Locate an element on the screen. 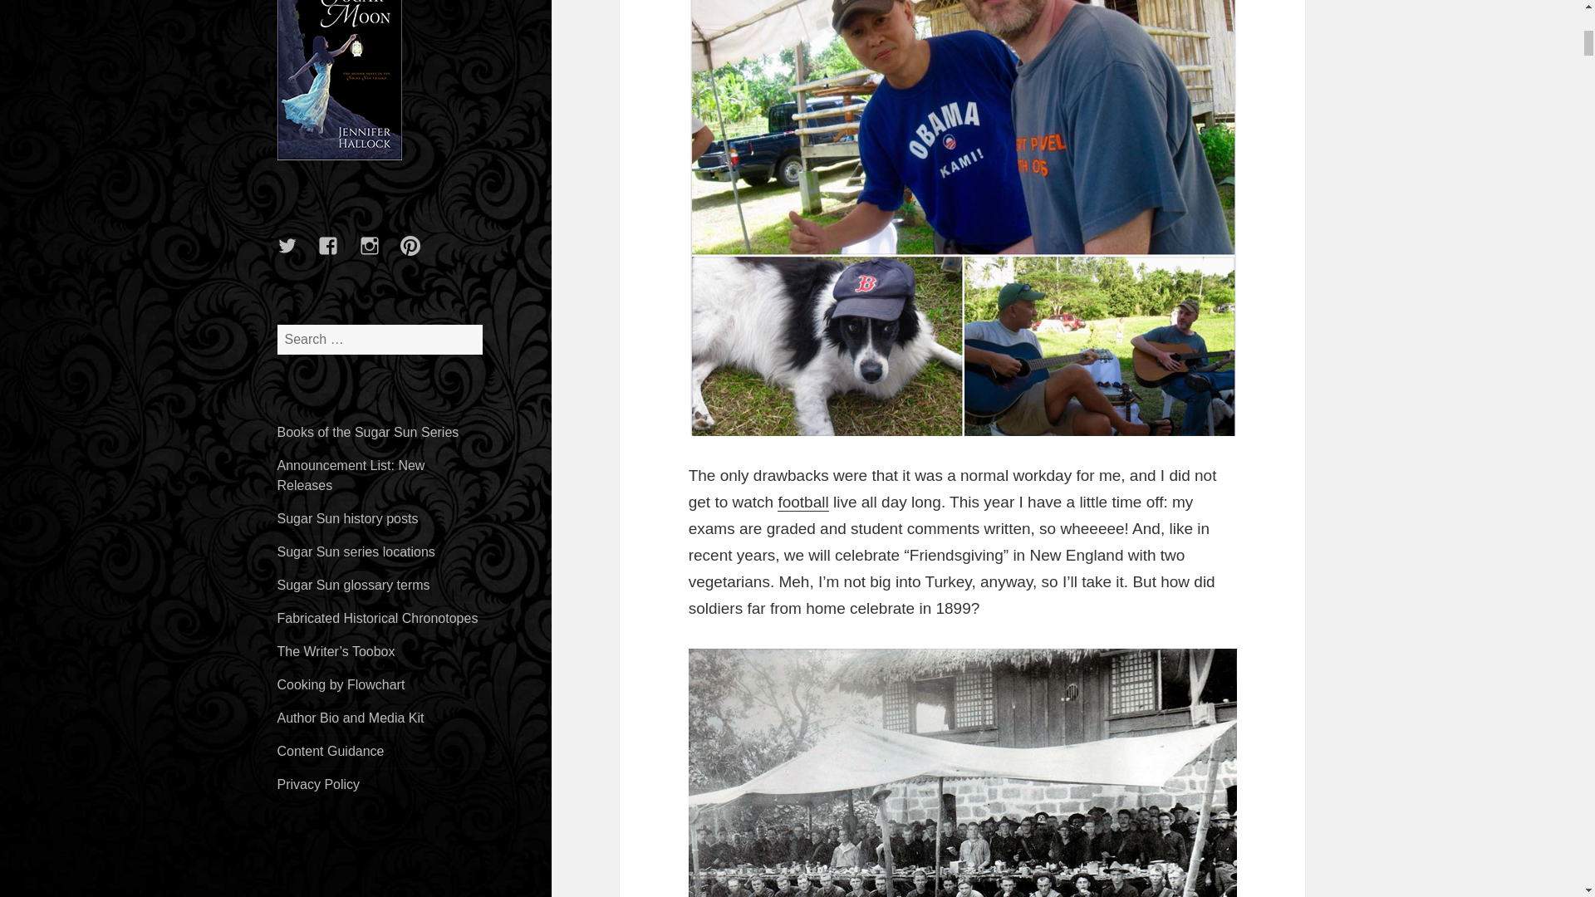 The height and width of the screenshot is (897, 1595). Cooking by Flowchart is located at coordinates (341, 684).